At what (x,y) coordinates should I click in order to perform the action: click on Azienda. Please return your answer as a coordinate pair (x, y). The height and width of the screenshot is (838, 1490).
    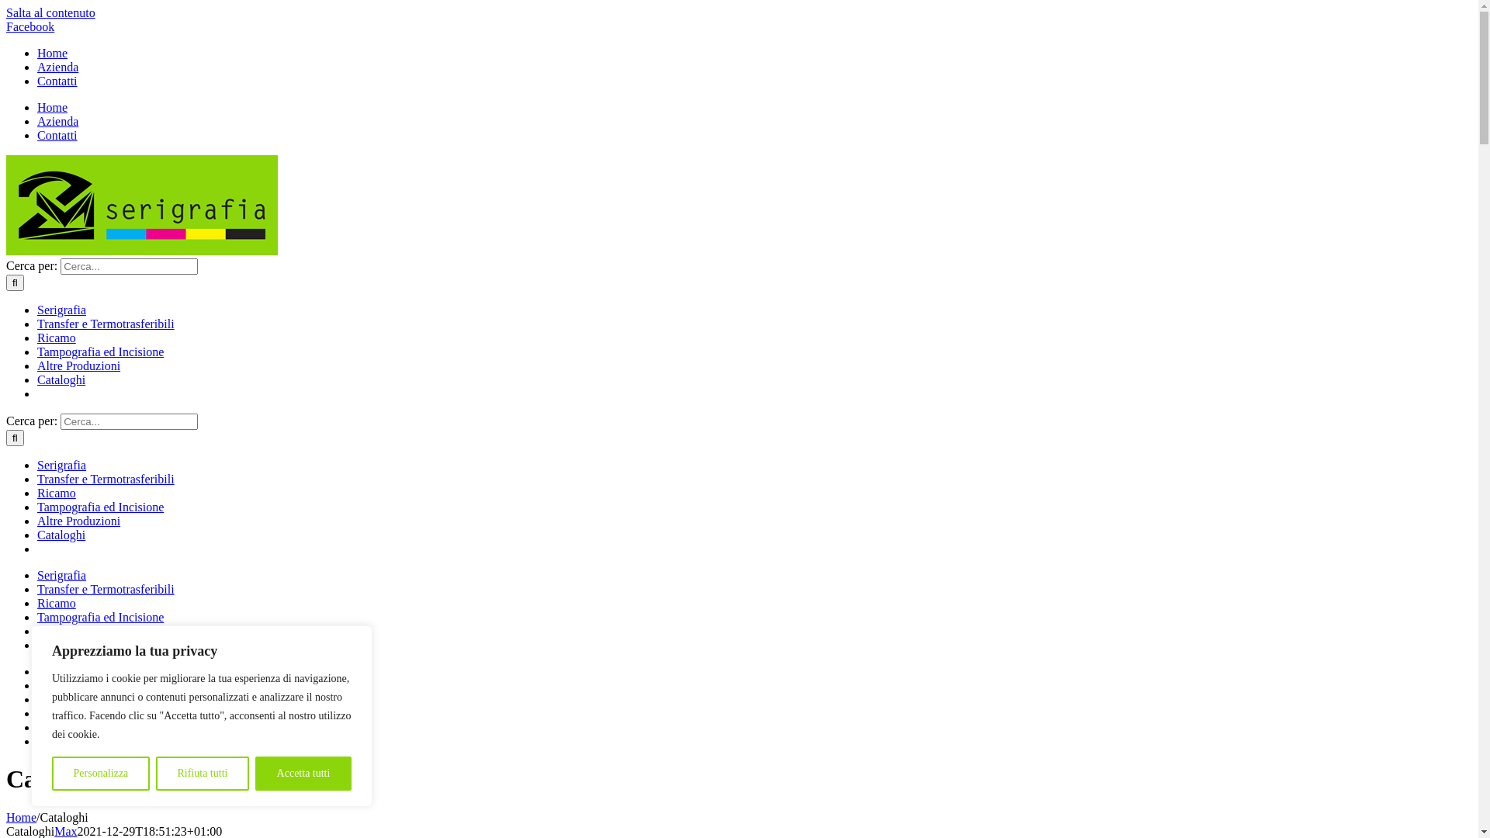
    Looking at the image, I should click on (57, 67).